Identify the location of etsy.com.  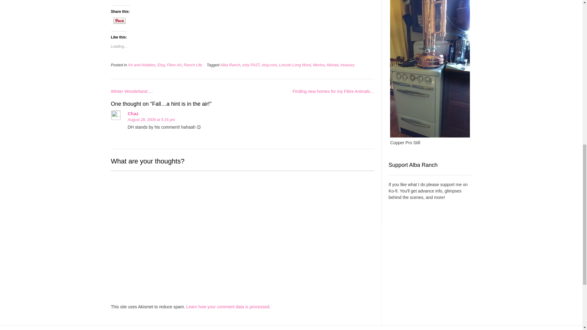
(269, 65).